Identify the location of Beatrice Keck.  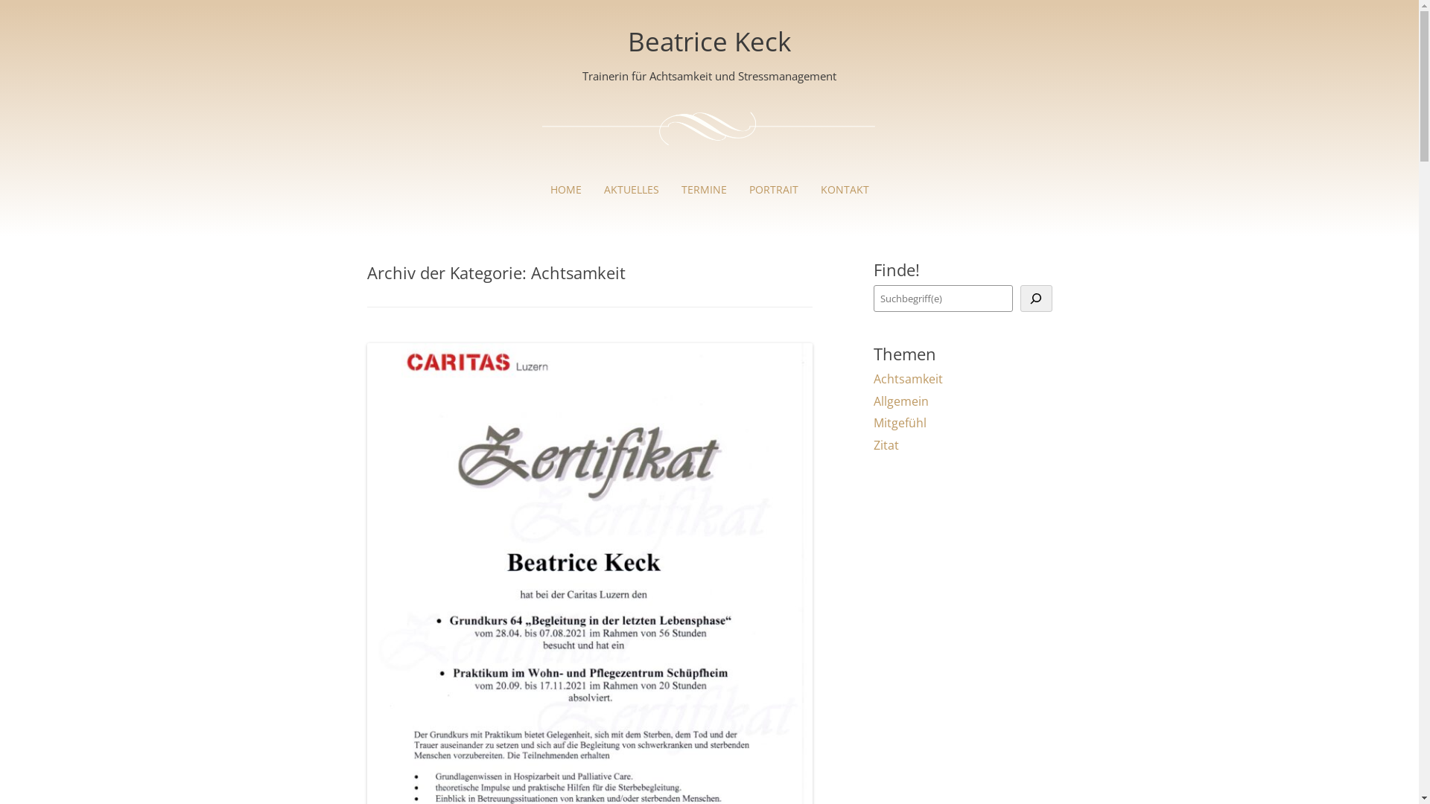
(709, 42).